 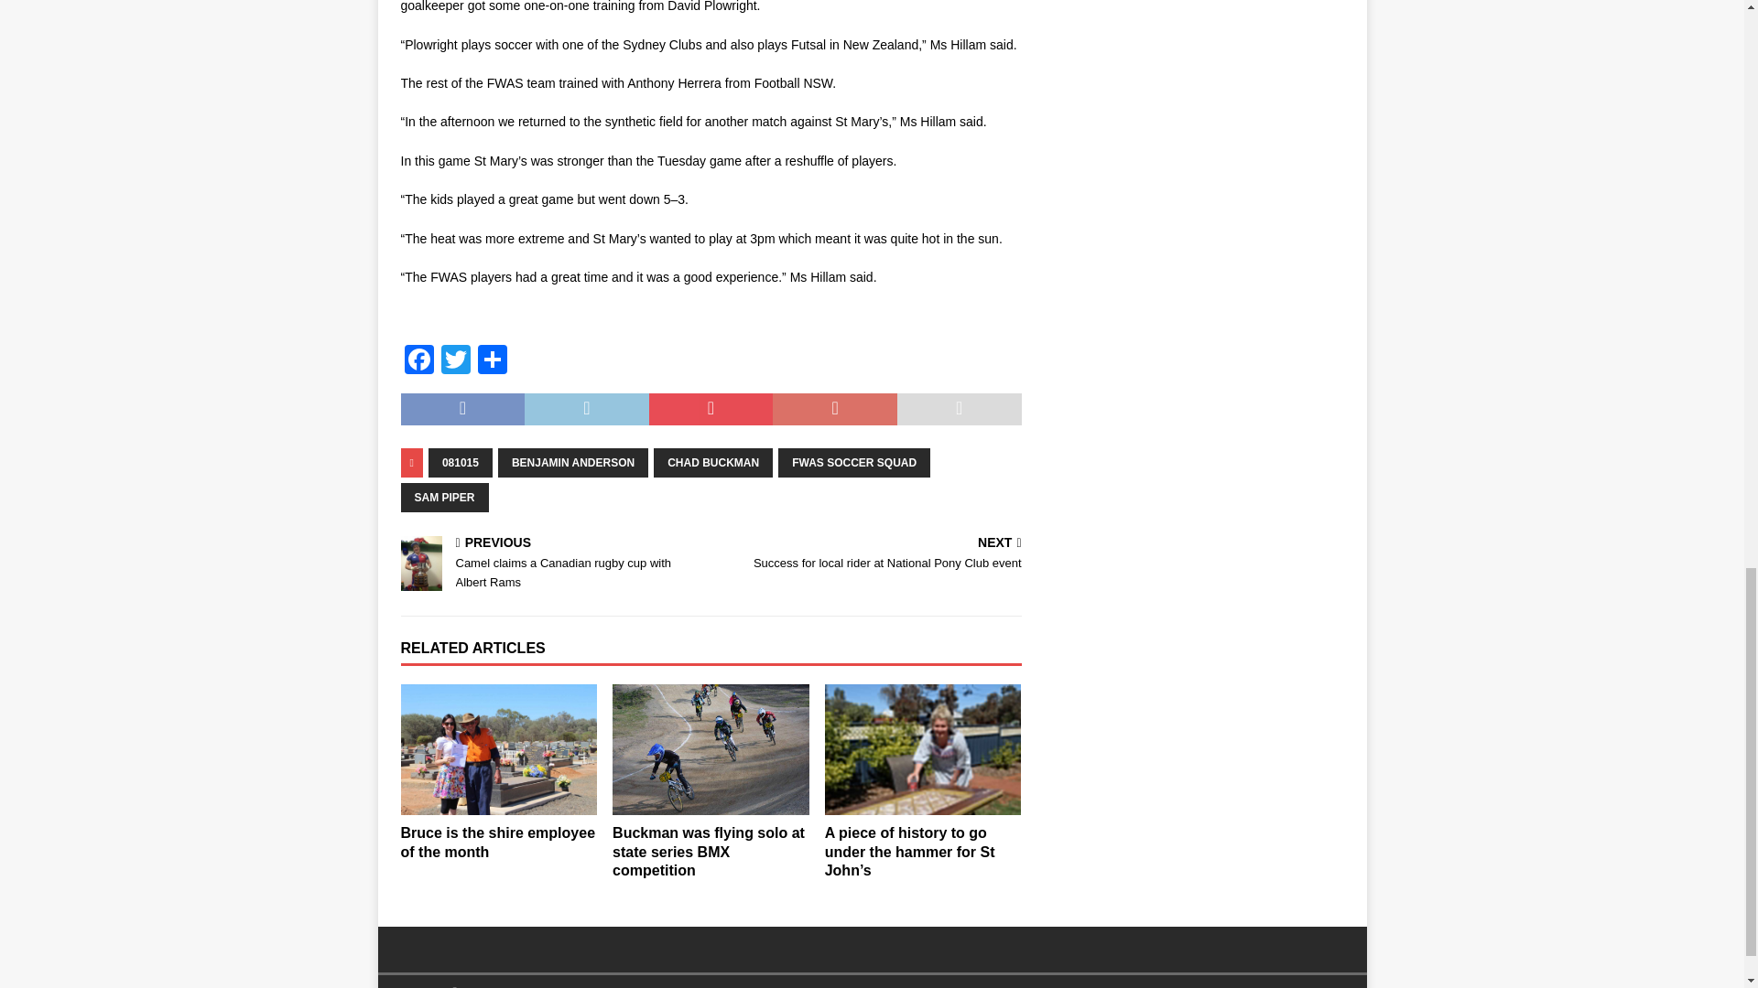 I want to click on Bruce is the shire employee of the month, so click(x=498, y=842).